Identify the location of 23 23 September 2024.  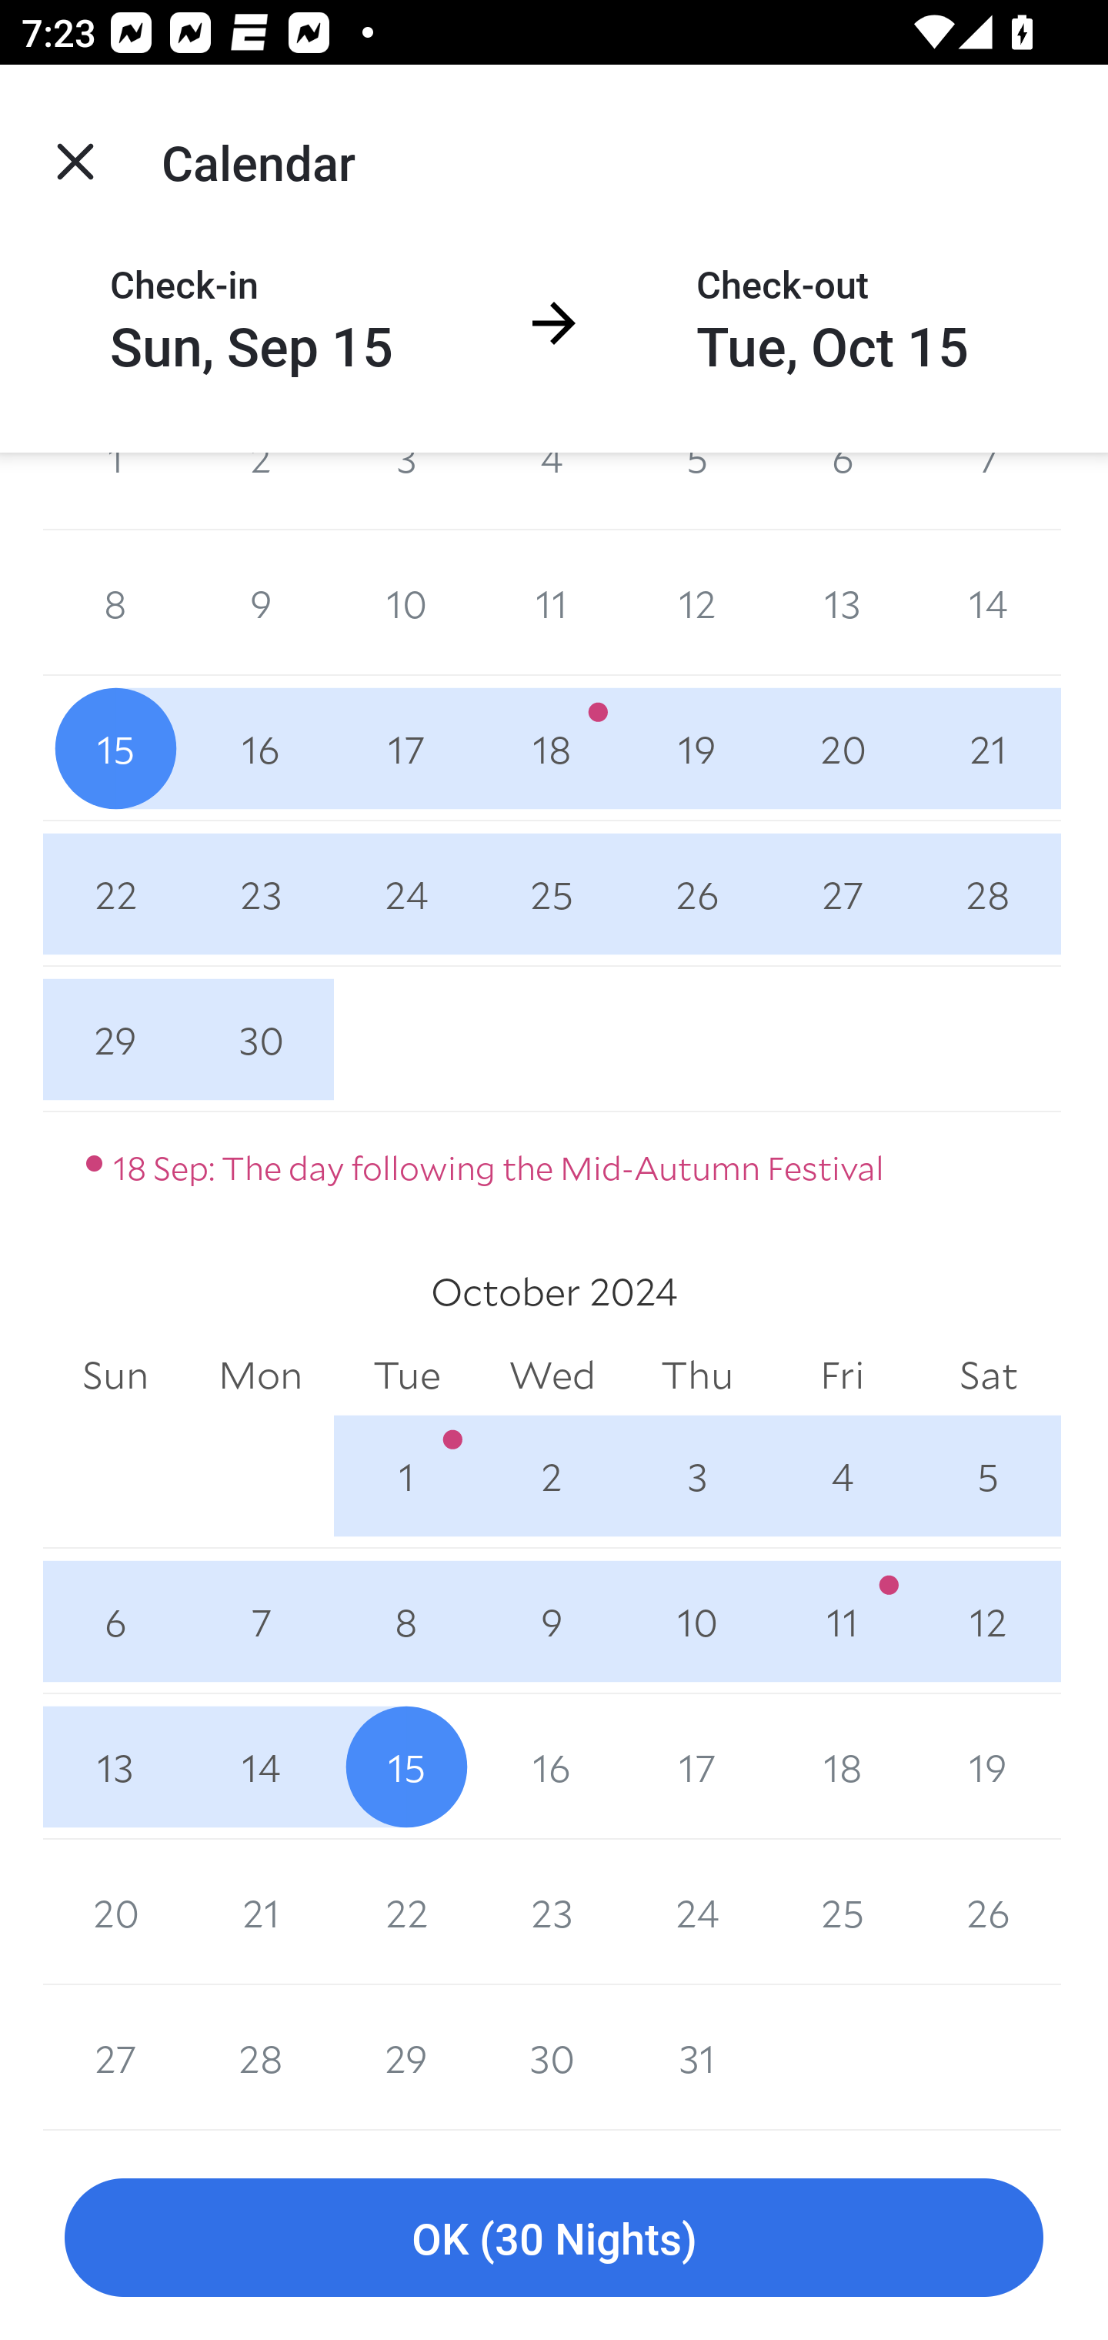
(260, 894).